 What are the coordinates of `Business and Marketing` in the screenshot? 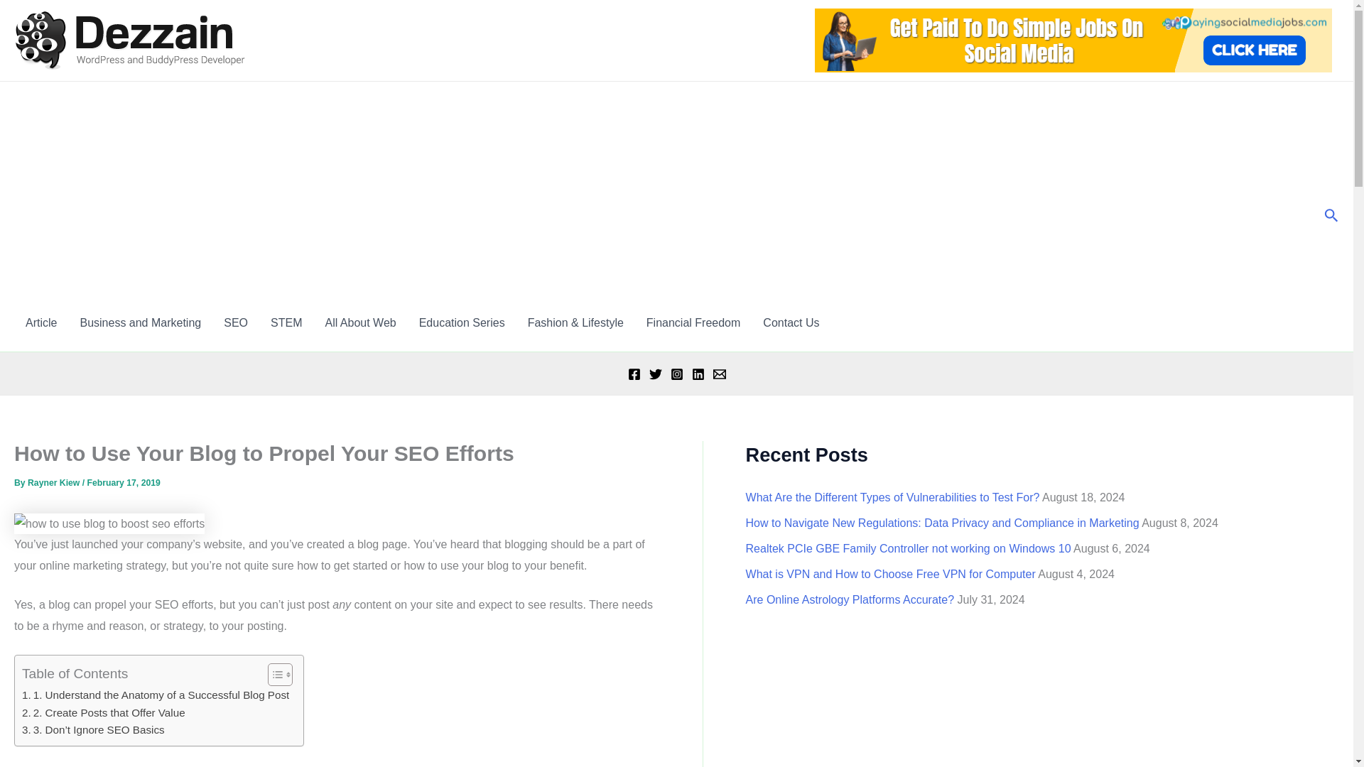 It's located at (141, 322).